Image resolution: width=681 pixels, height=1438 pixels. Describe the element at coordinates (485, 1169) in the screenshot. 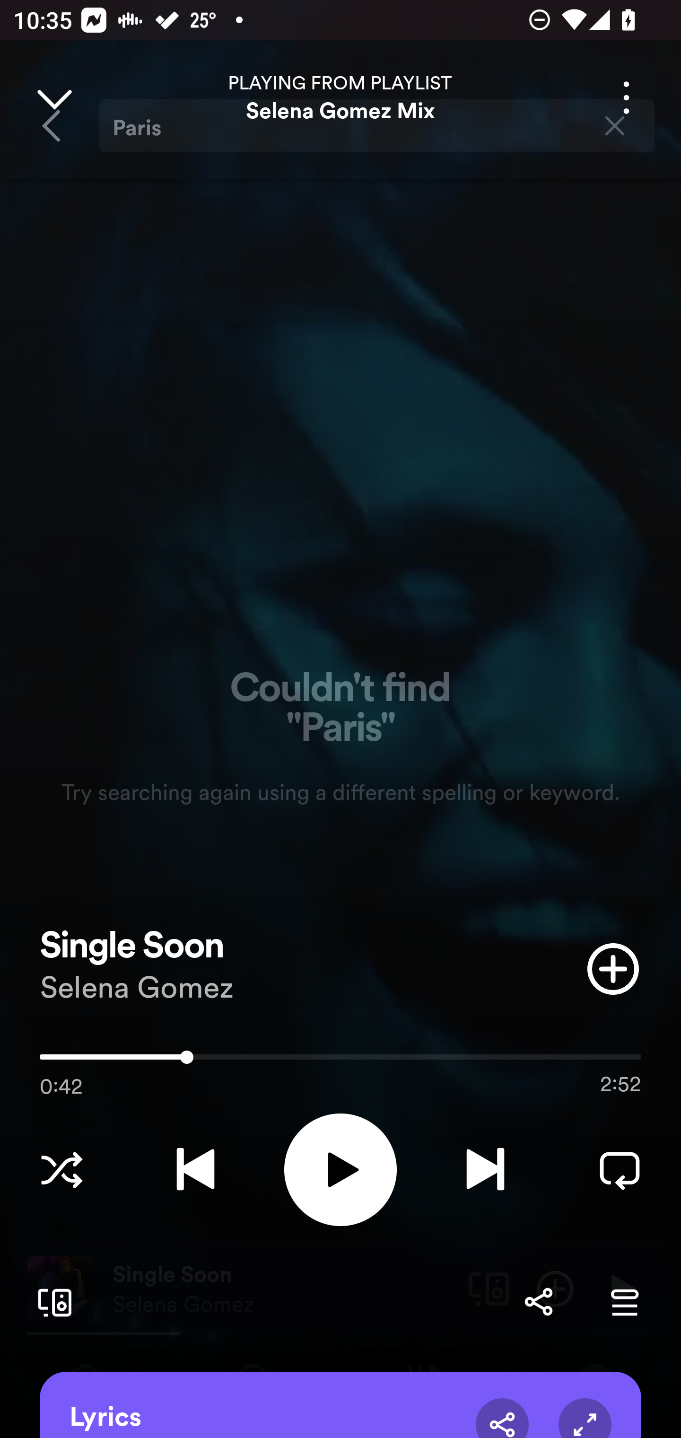

I see `Next` at that location.